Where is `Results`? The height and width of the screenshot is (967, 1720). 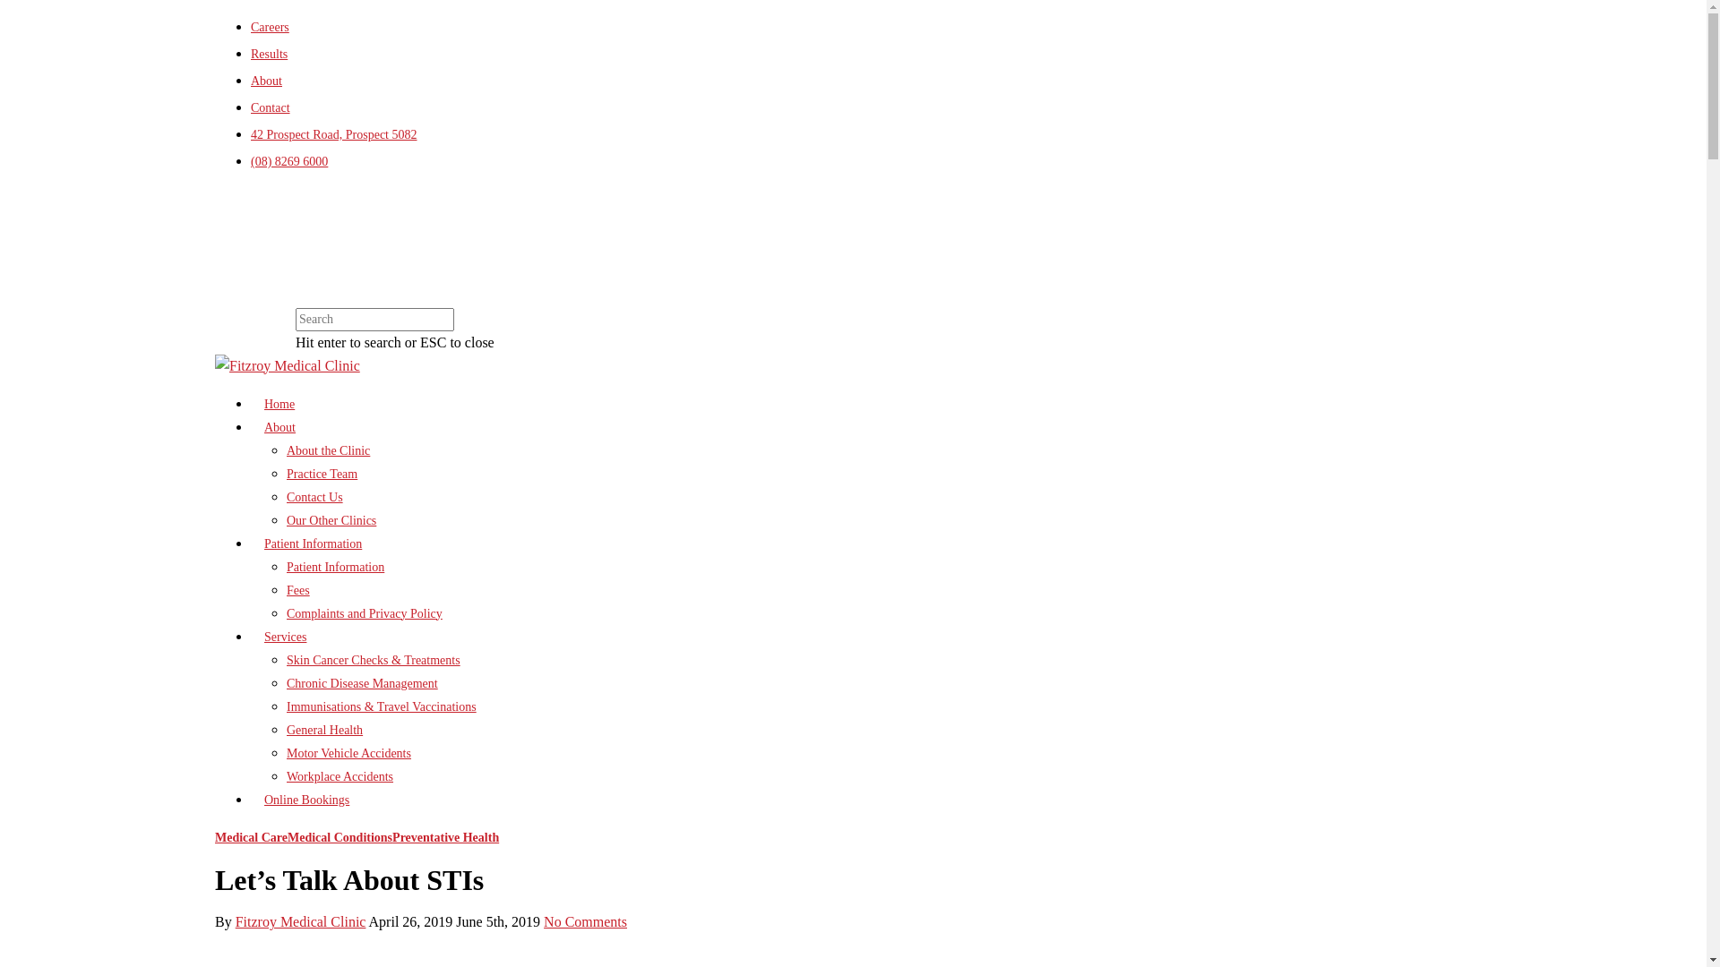
Results is located at coordinates (269, 54).